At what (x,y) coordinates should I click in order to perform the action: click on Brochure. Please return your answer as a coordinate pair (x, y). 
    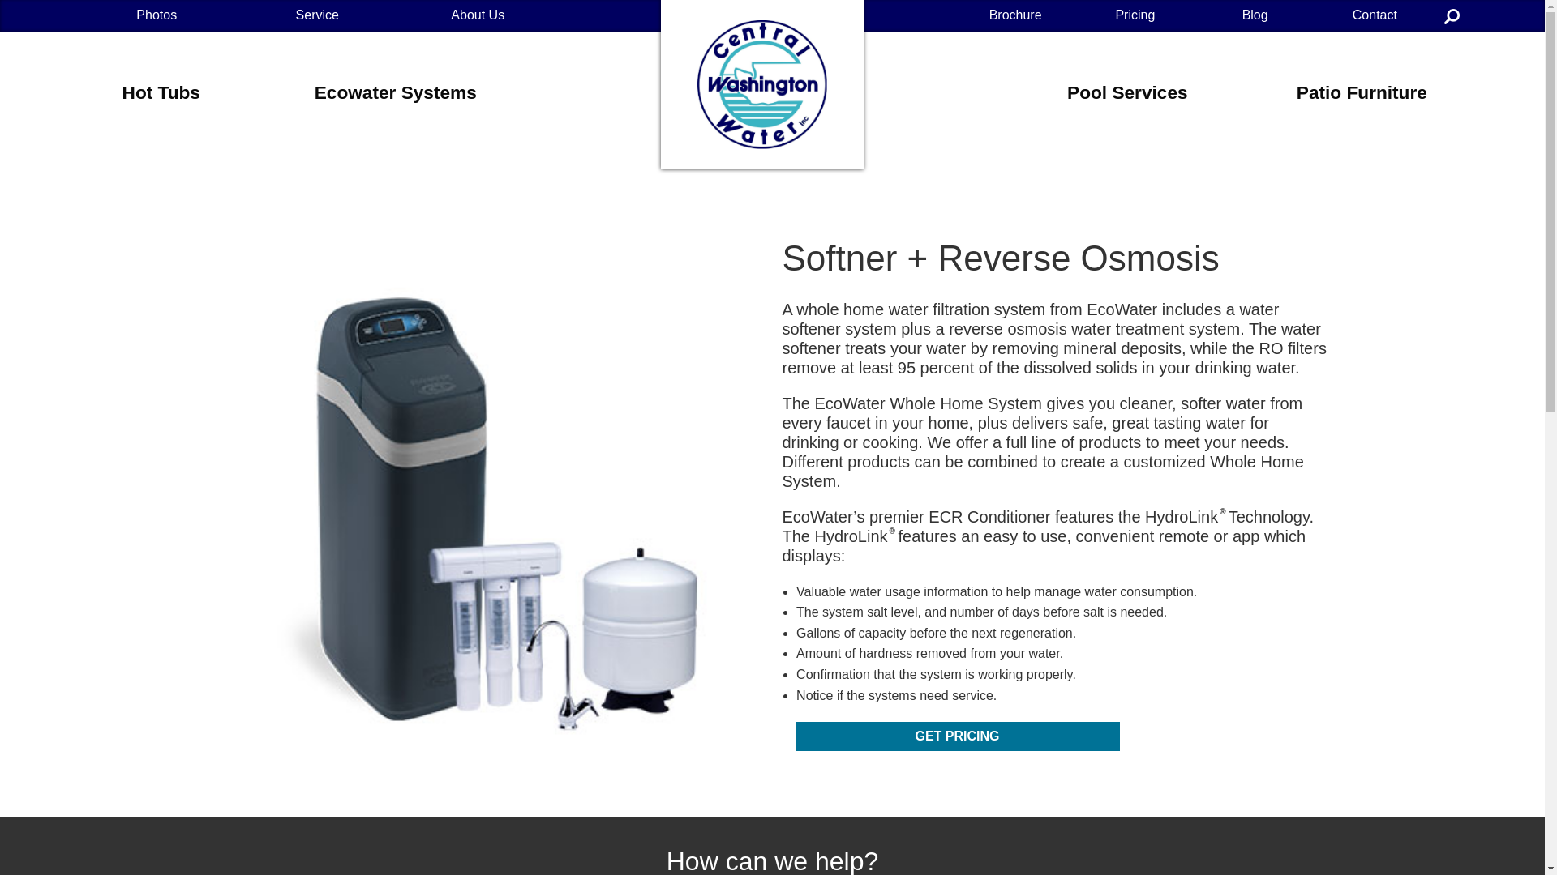
    Looking at the image, I should click on (1015, 16).